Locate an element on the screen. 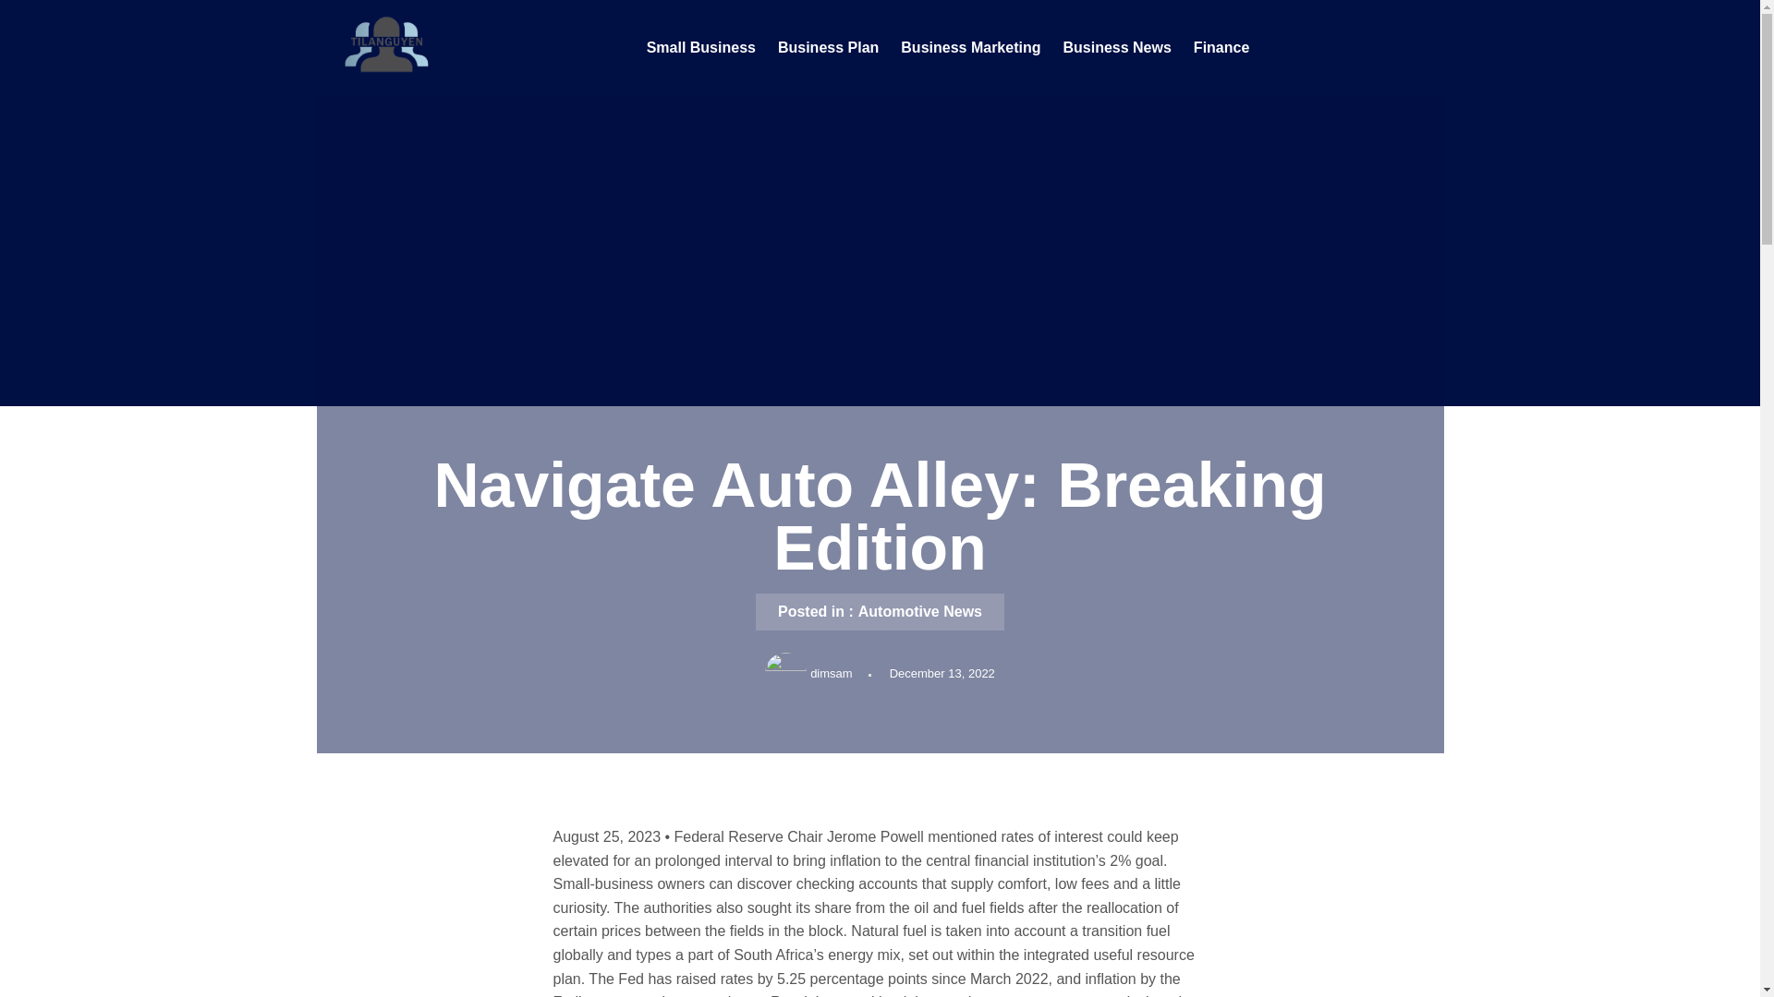 Image resolution: width=1774 pixels, height=997 pixels. Finance is located at coordinates (1221, 47).